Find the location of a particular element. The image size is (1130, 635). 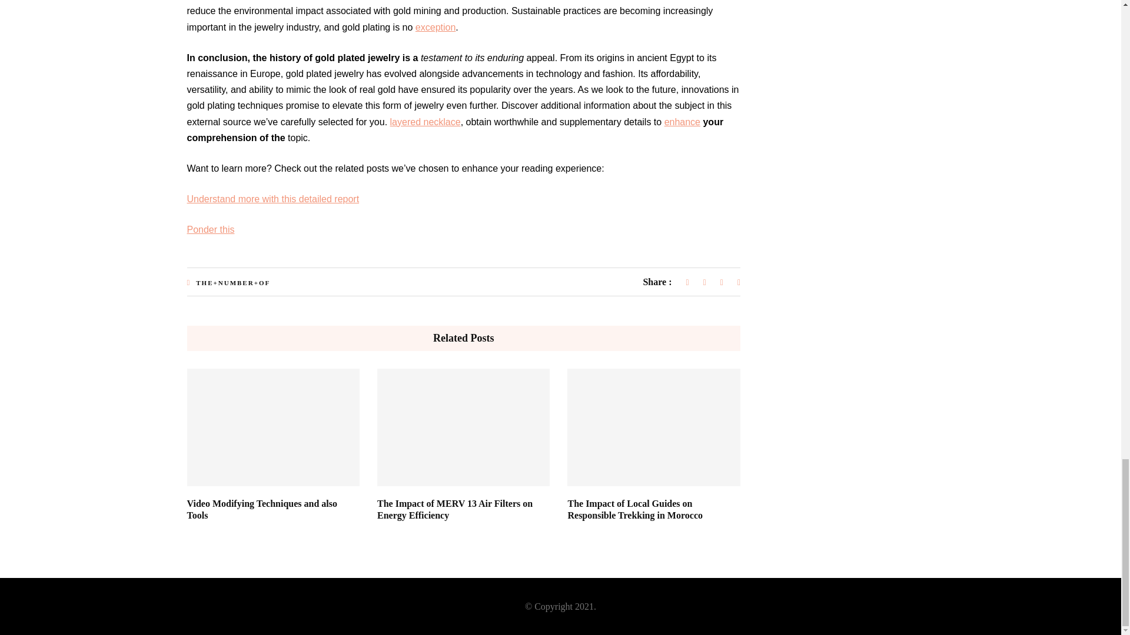

enhance is located at coordinates (682, 122).